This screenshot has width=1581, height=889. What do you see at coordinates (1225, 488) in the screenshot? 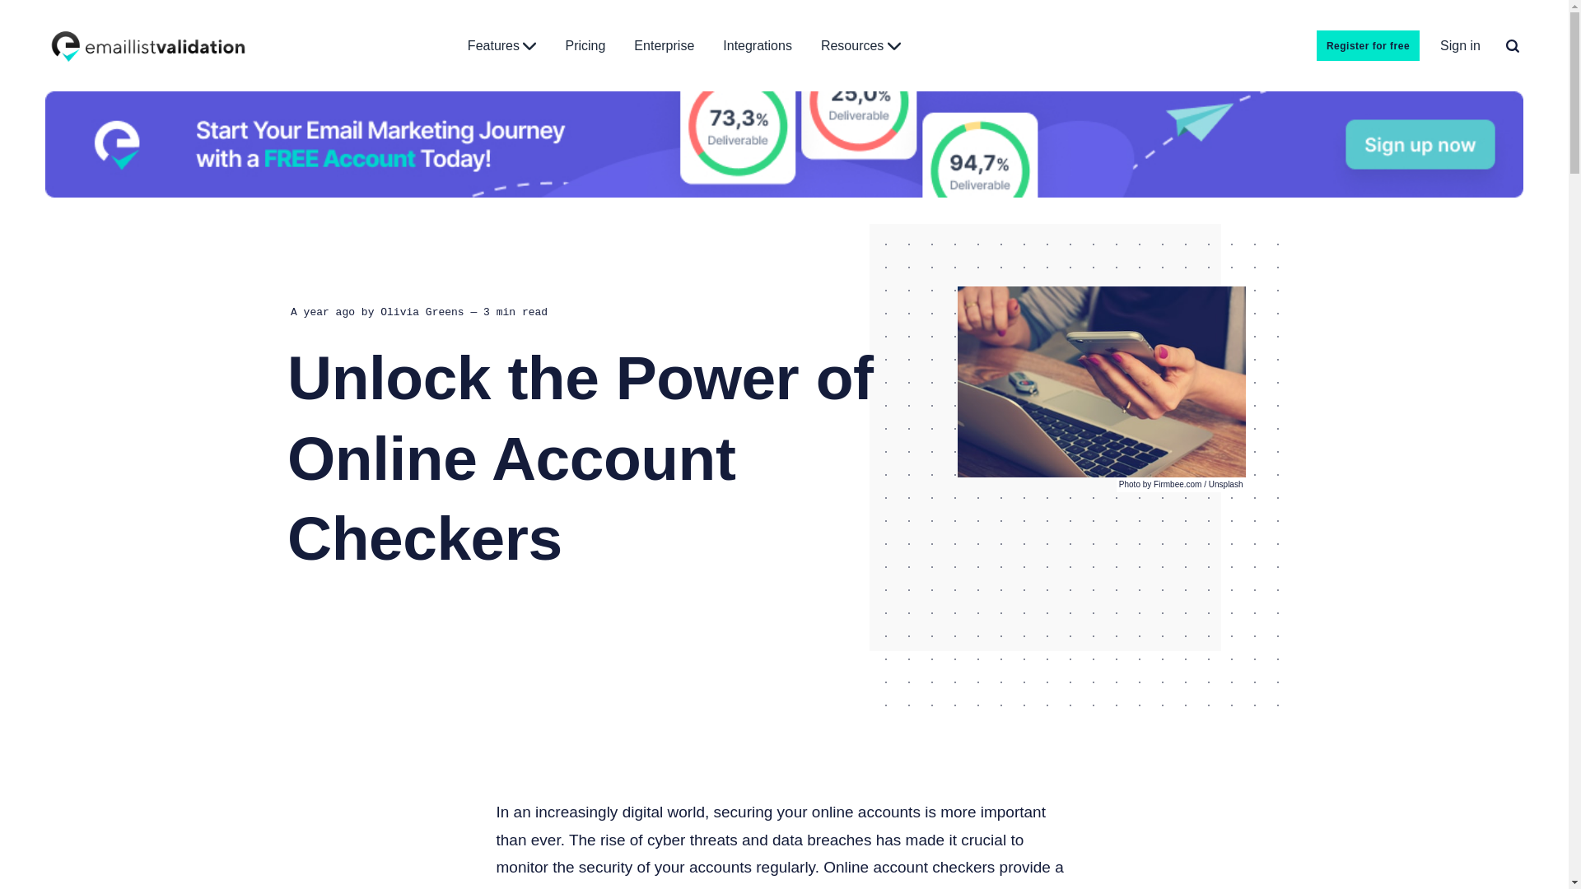
I see `Unsplash` at bounding box center [1225, 488].